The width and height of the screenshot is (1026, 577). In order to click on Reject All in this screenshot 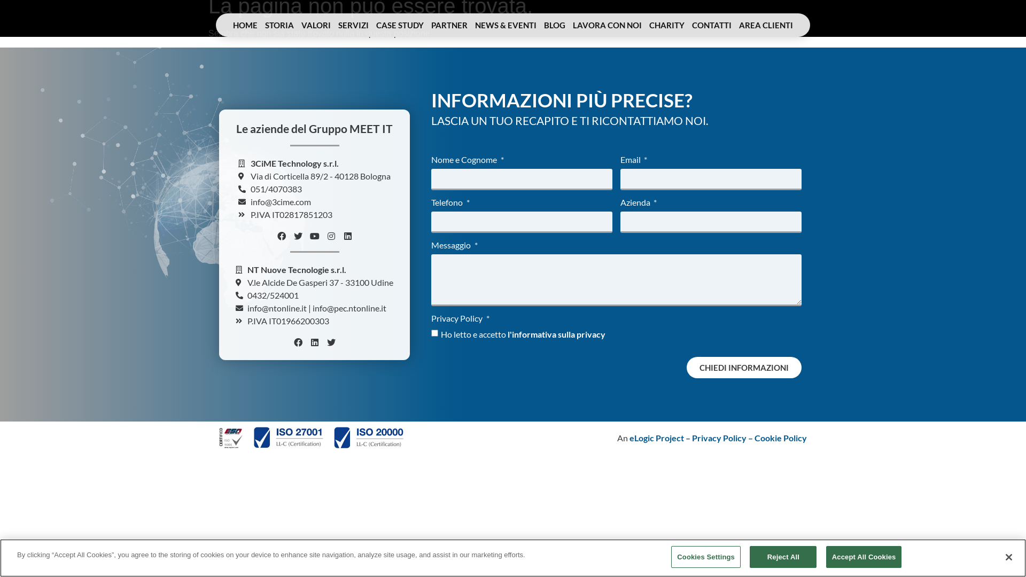, I will do `click(783, 557)`.